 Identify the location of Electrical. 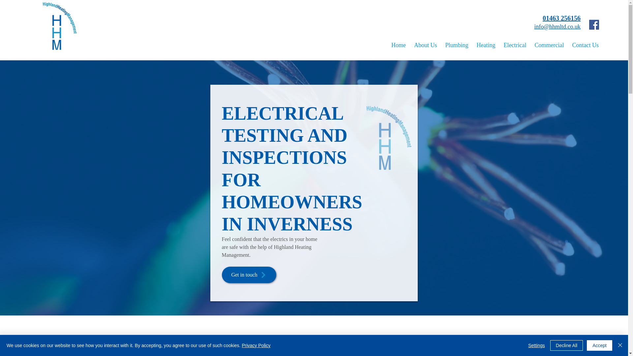
(515, 45).